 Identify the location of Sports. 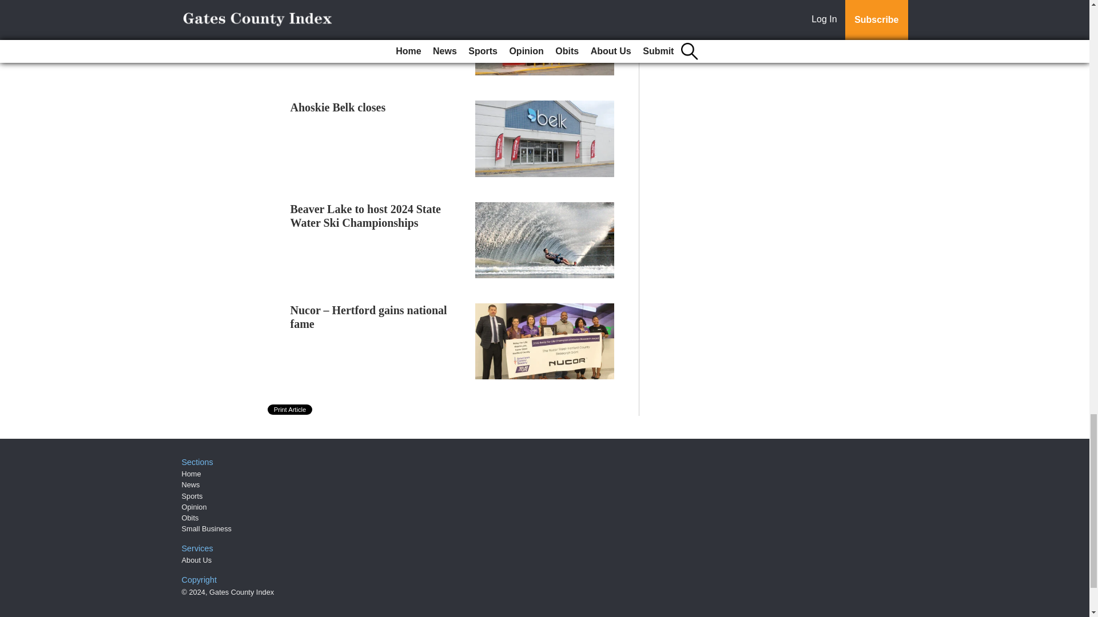
(192, 496).